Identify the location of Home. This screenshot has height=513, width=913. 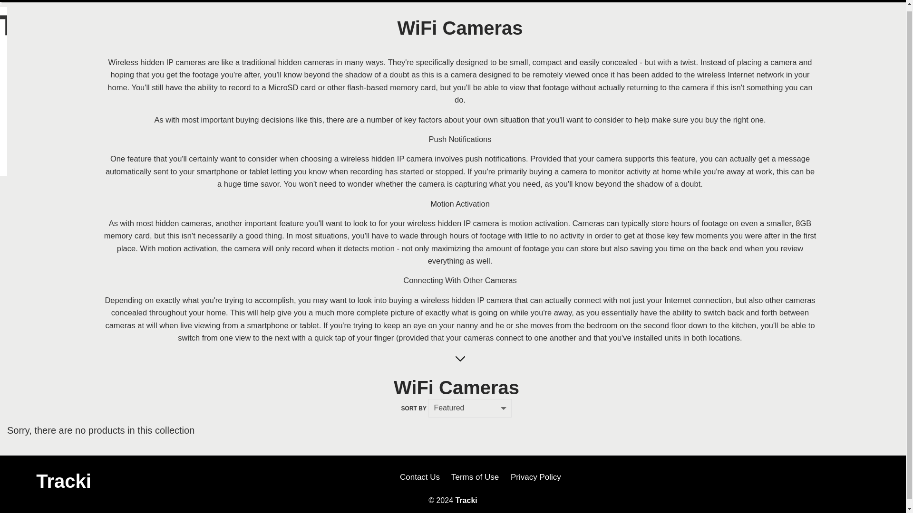
(102, 104).